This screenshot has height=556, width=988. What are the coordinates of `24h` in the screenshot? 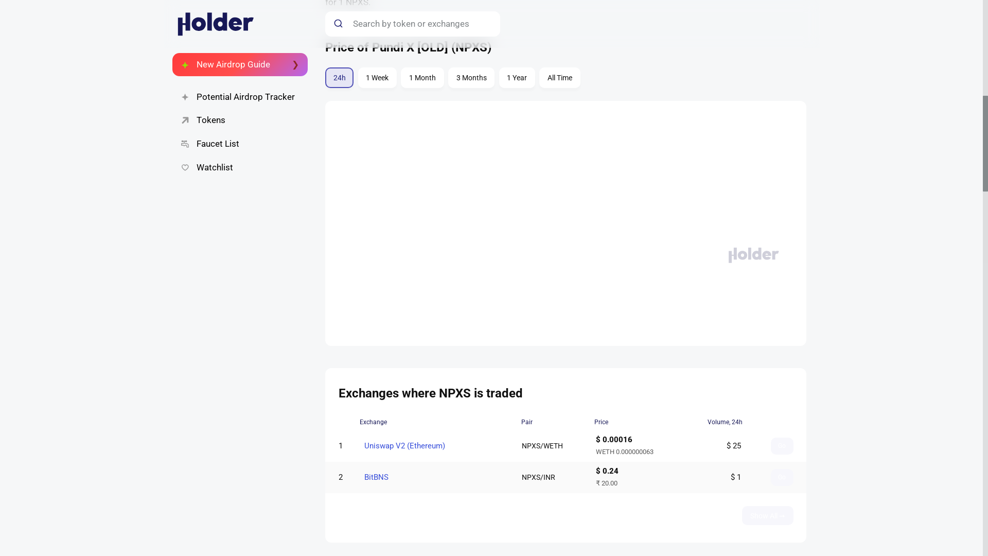 It's located at (471, 77).